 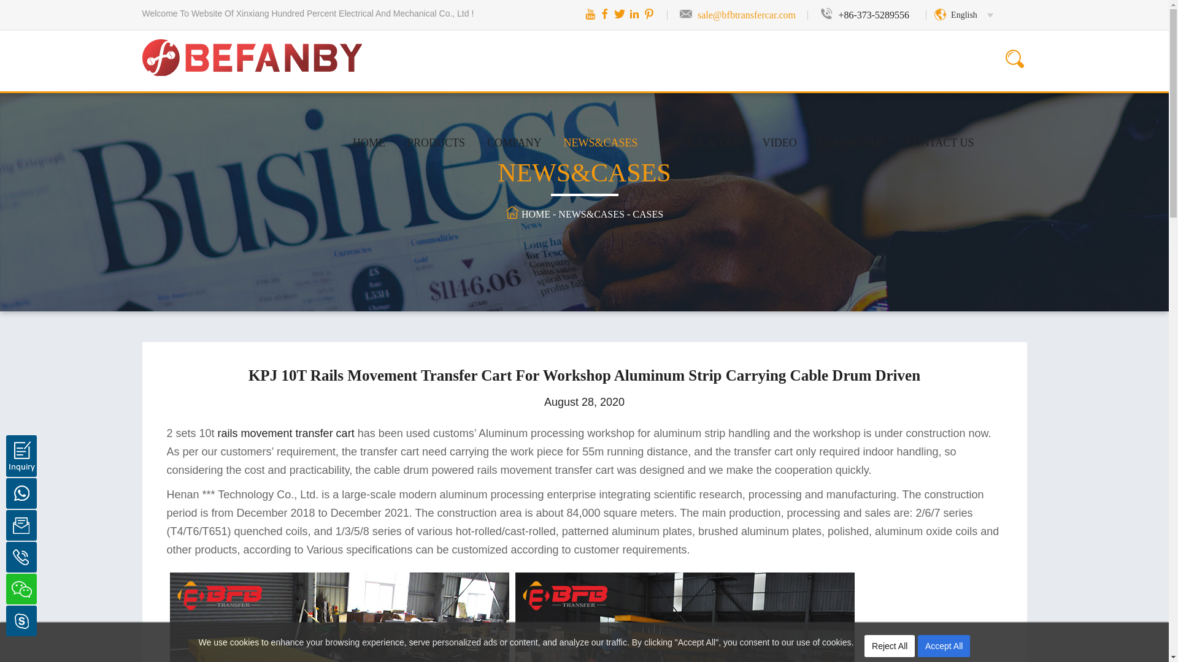 I want to click on linkedin, so click(x=634, y=13).